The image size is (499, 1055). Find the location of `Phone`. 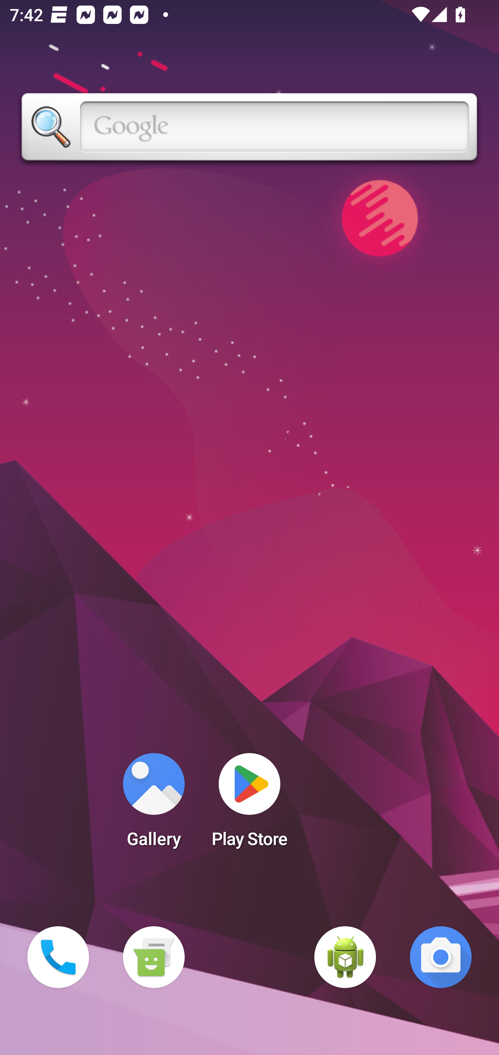

Phone is located at coordinates (58, 957).